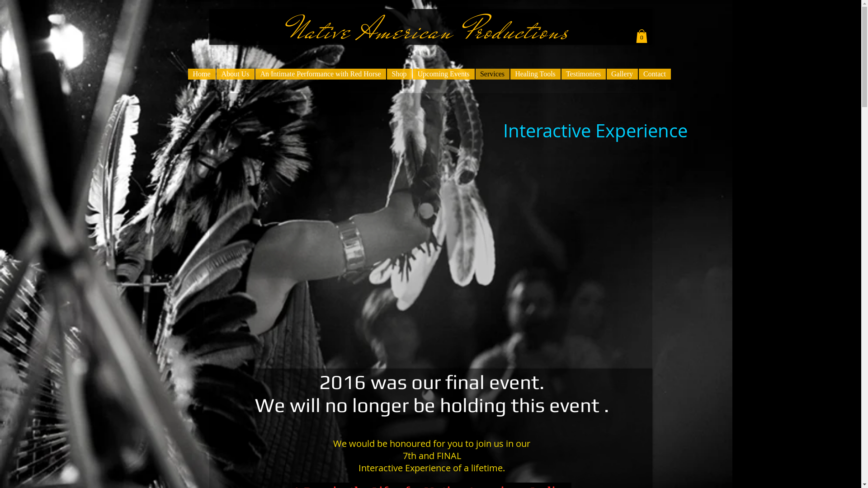 The width and height of the screenshot is (868, 488). Describe the element at coordinates (535, 74) in the screenshot. I see `Healing Tools` at that location.